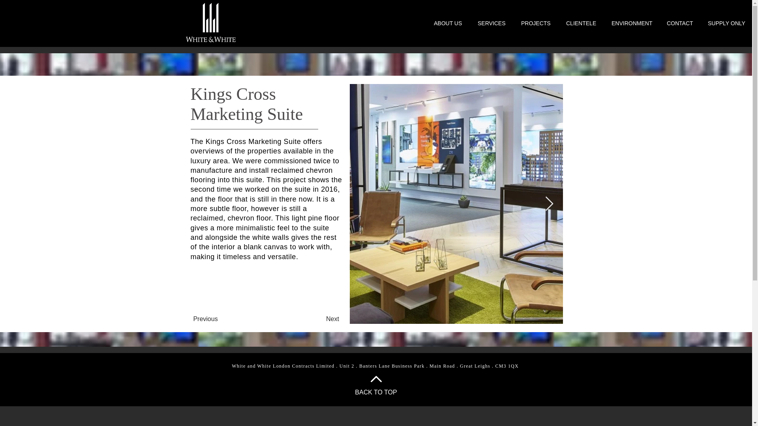  What do you see at coordinates (534, 23) in the screenshot?
I see `PROJECTS` at bounding box center [534, 23].